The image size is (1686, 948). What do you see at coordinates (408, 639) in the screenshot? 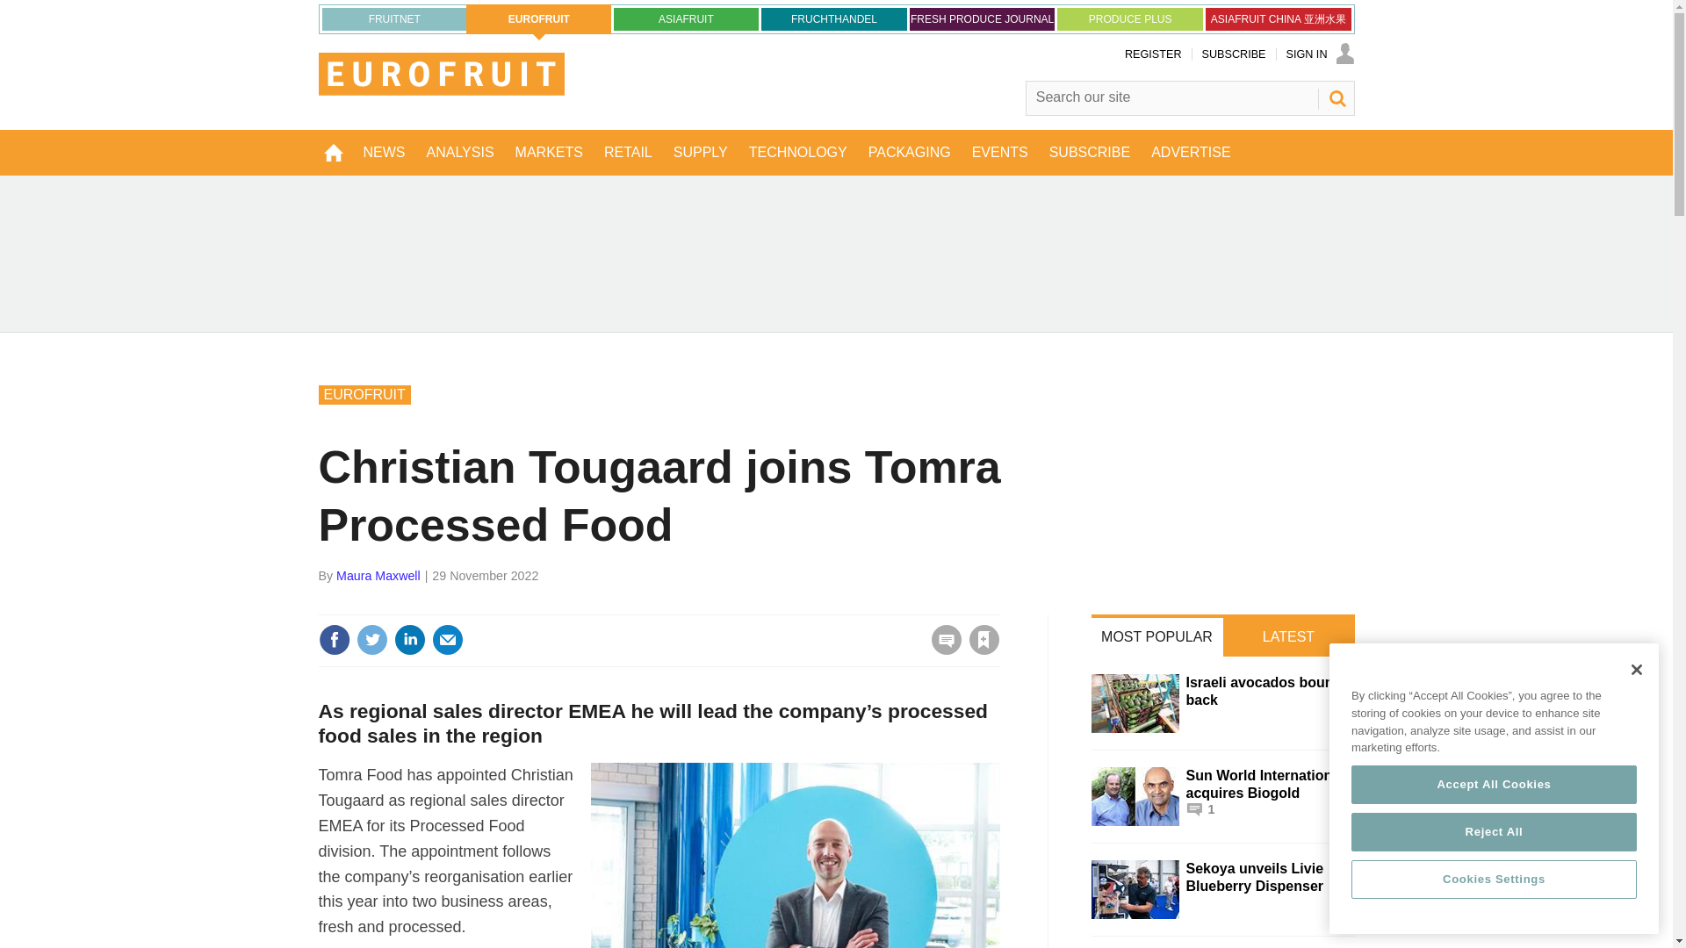
I see `Share this on Linked in` at bounding box center [408, 639].